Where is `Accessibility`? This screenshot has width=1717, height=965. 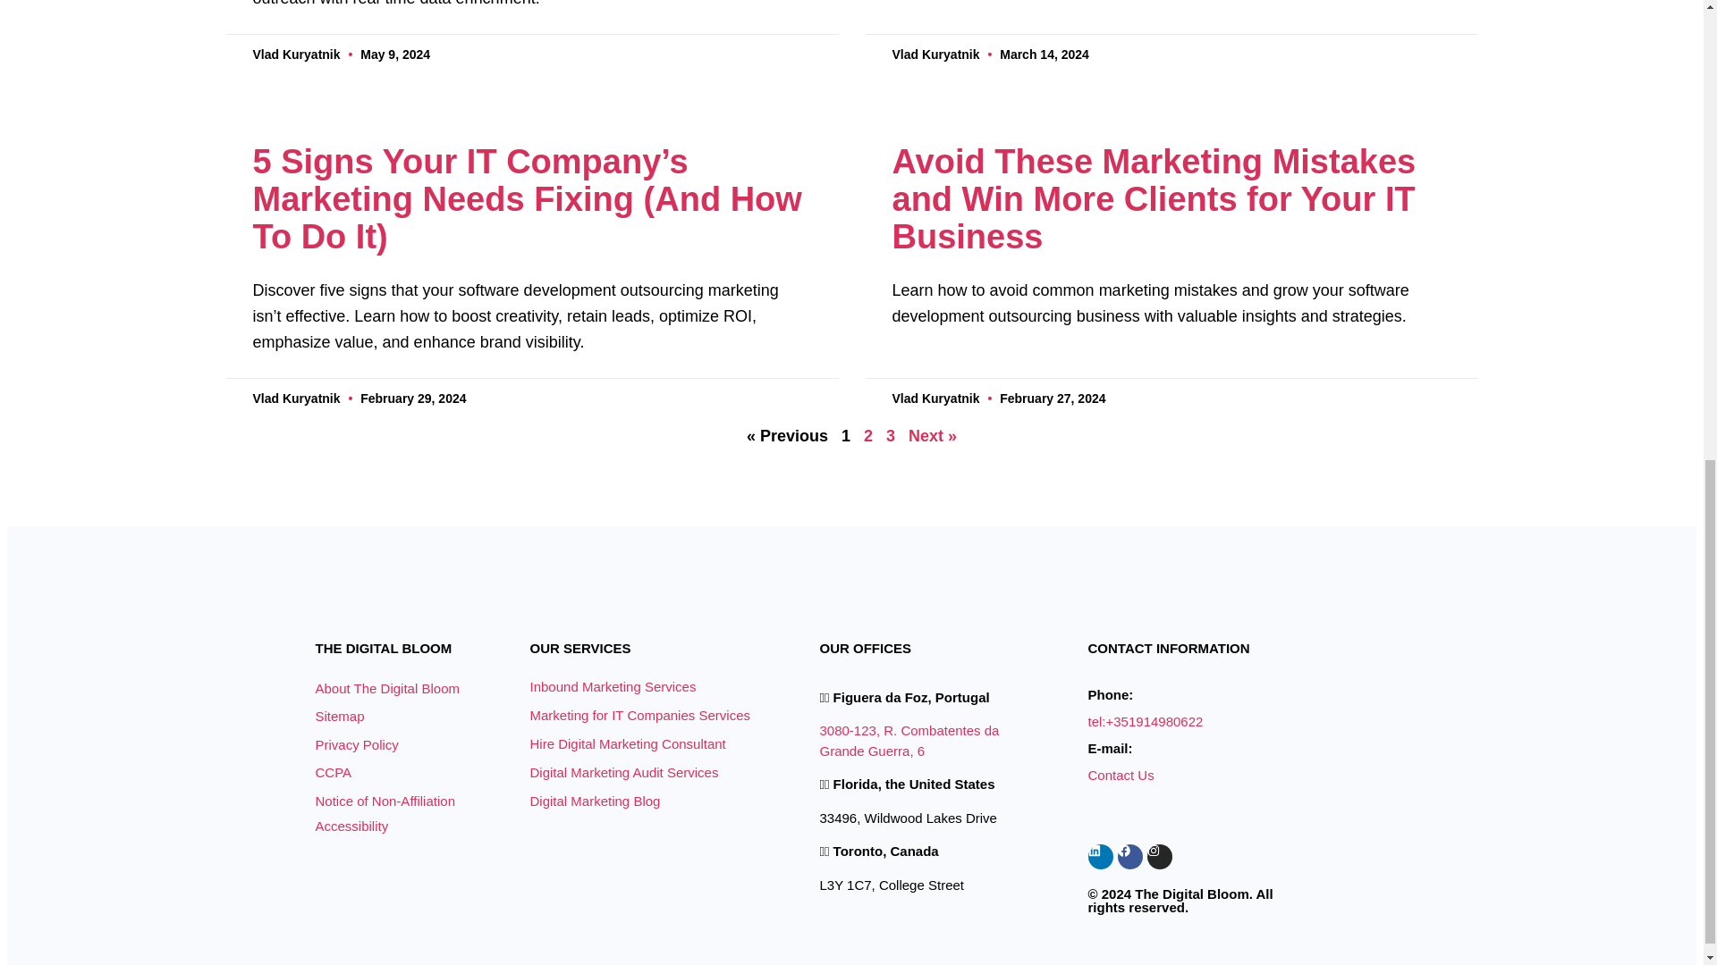 Accessibility is located at coordinates (351, 826).